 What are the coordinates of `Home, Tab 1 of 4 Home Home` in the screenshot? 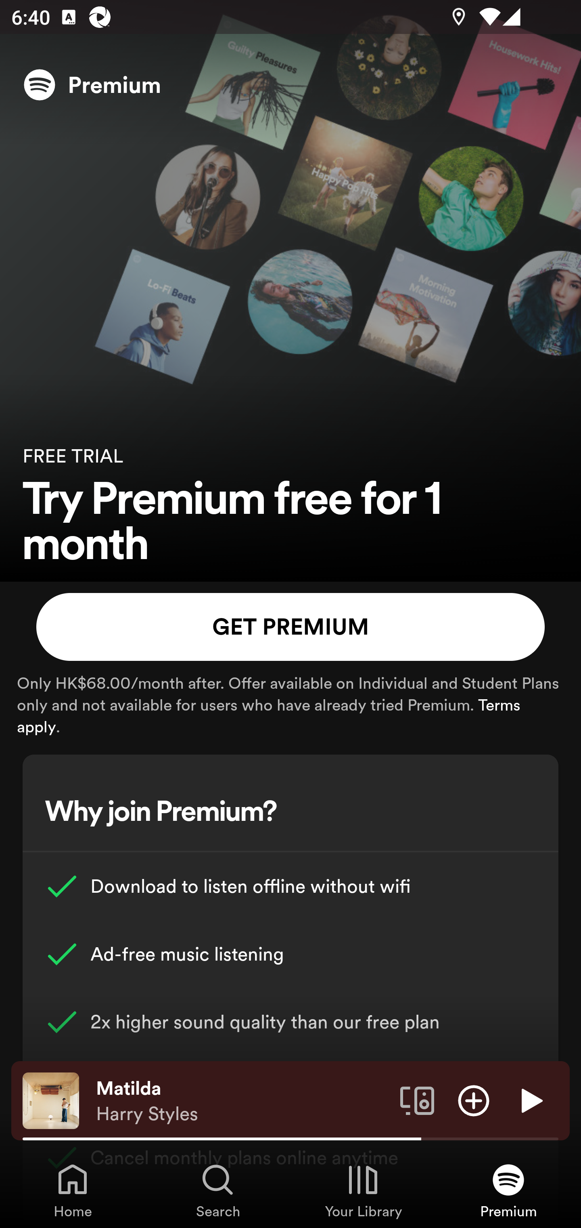 It's located at (73, 1190).